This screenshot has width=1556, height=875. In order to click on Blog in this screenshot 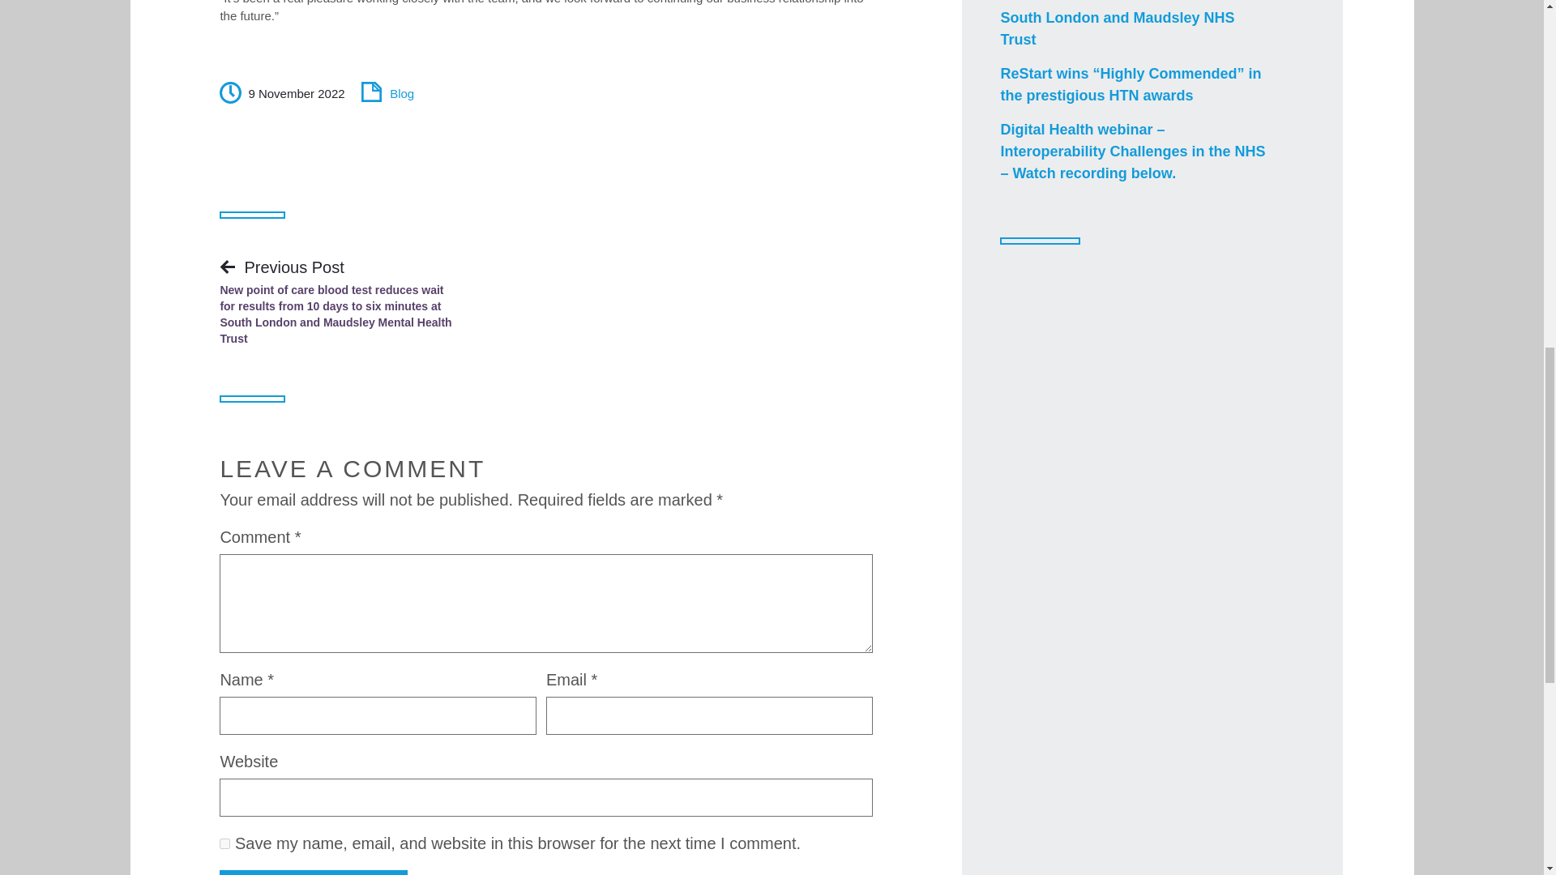, I will do `click(402, 97)`.